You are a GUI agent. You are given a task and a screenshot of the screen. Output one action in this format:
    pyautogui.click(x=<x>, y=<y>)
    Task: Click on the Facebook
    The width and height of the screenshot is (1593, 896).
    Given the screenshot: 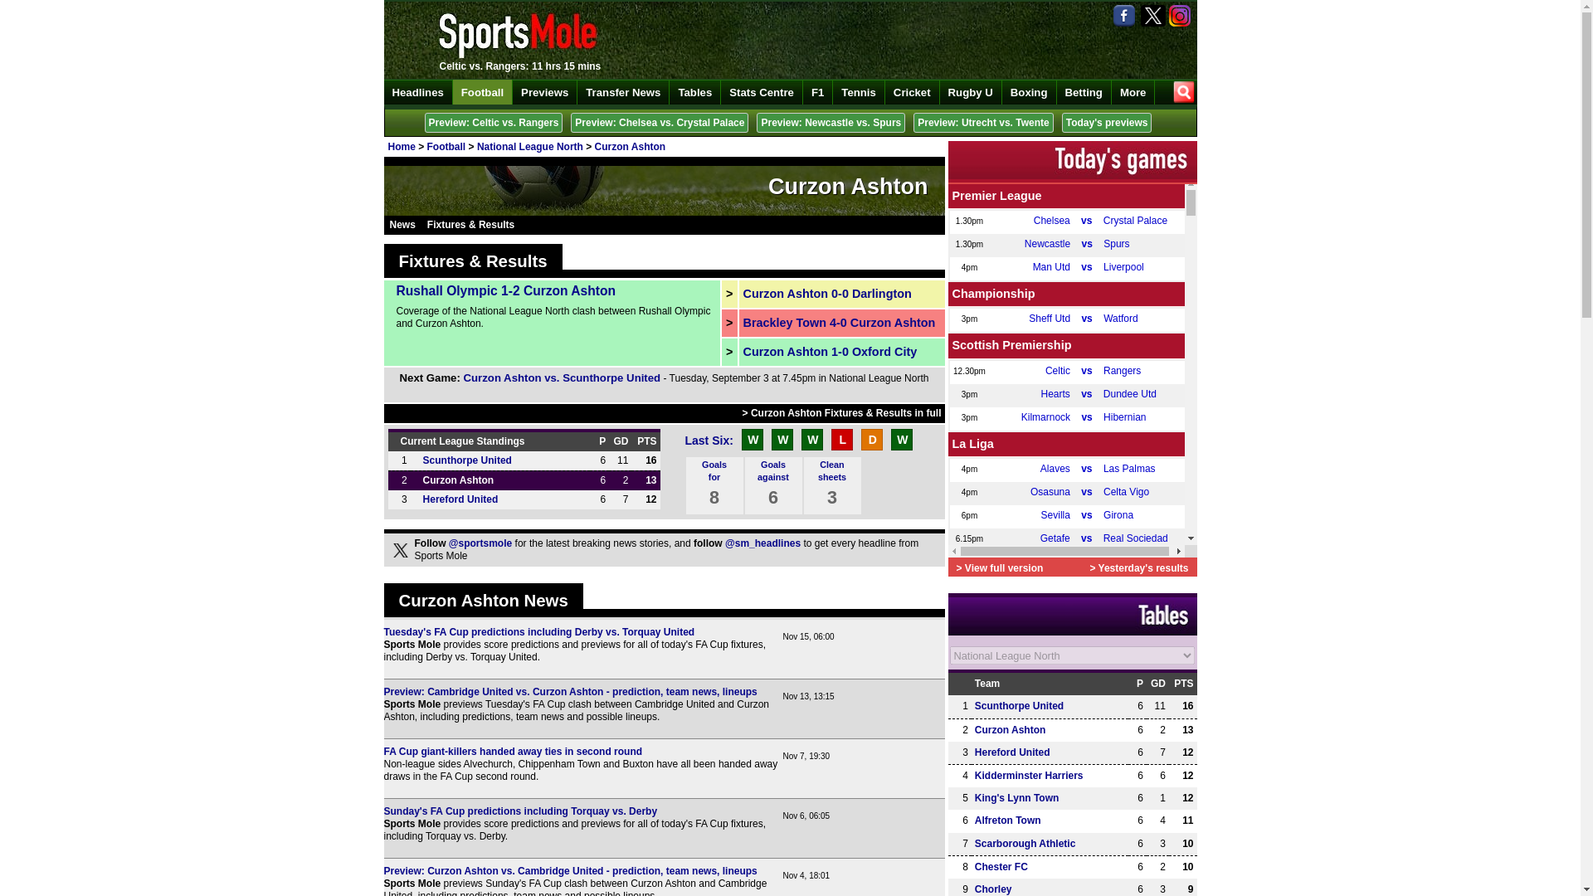 What is the action you would take?
    pyautogui.click(x=1126, y=16)
    